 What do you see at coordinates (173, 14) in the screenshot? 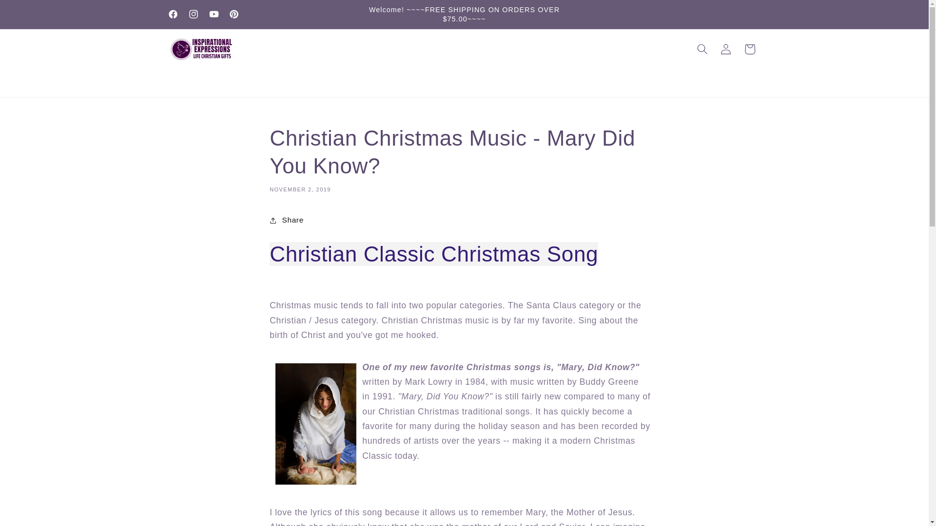
I see `Facebook` at bounding box center [173, 14].